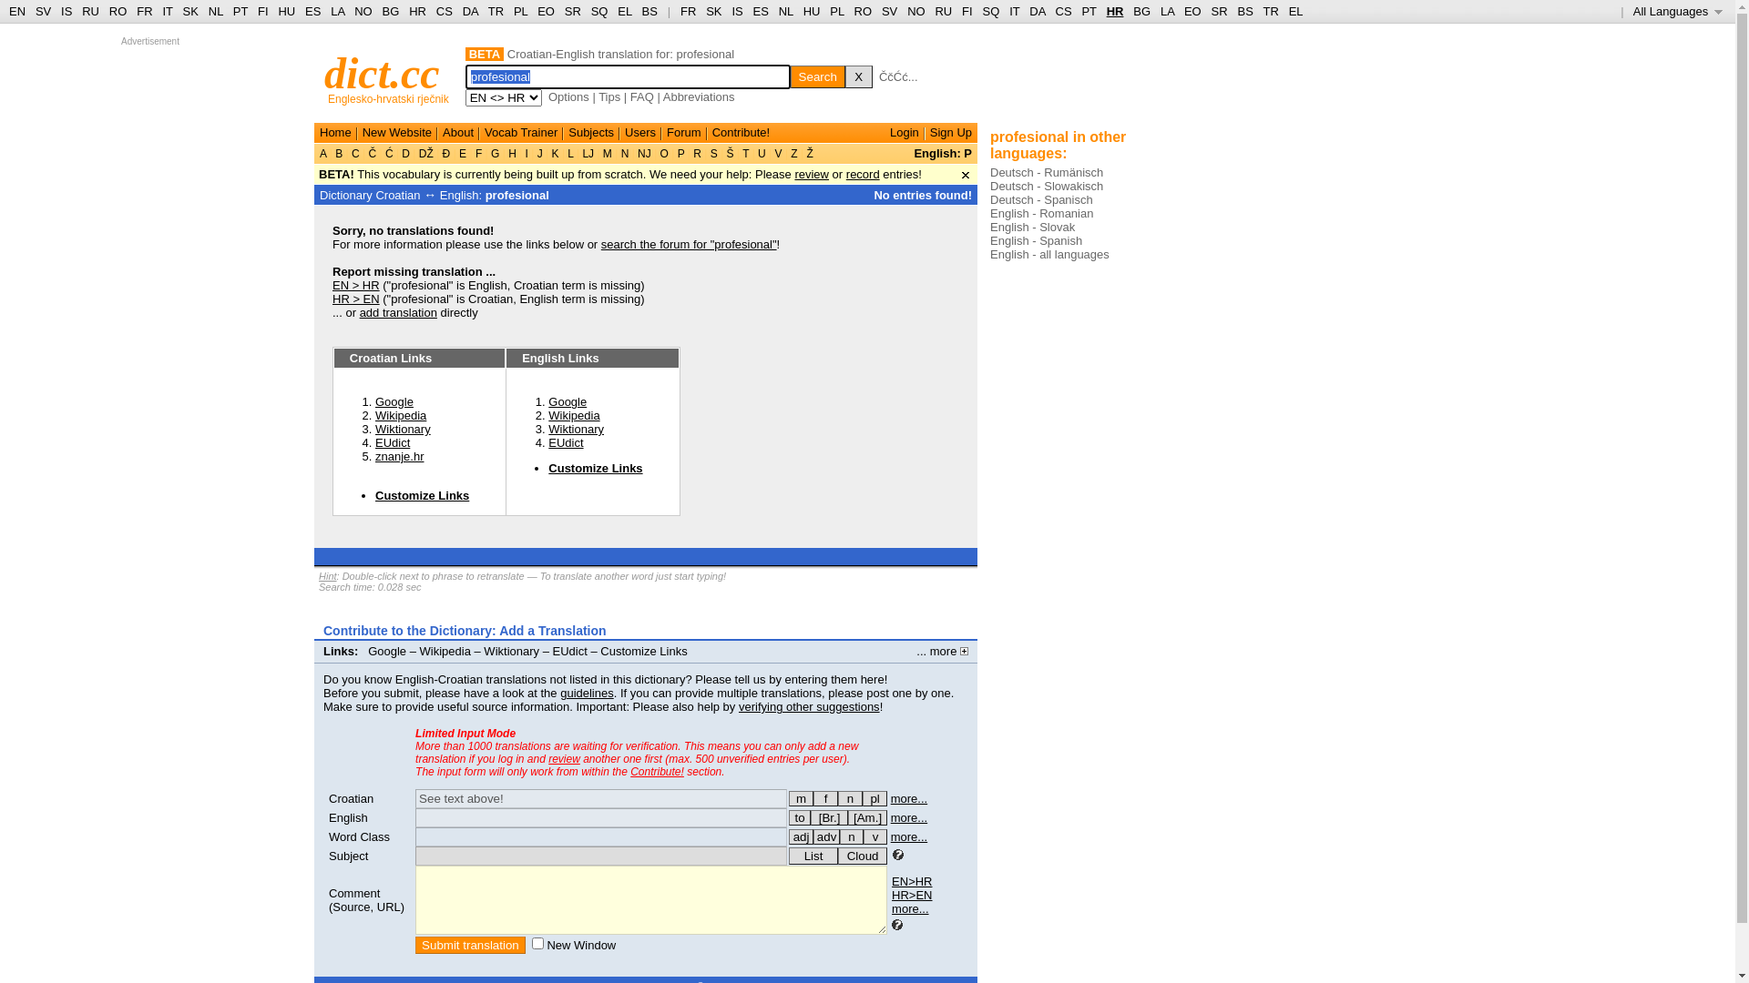  Describe the element at coordinates (348, 817) in the screenshot. I see `English` at that location.